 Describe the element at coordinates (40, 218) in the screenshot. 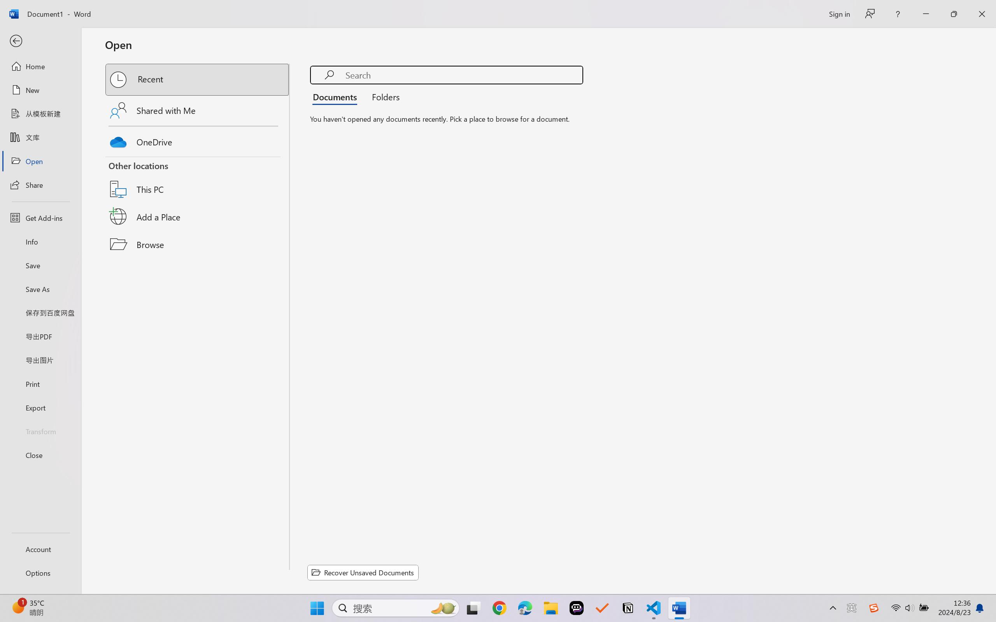

I see `Get Add-ins` at that location.